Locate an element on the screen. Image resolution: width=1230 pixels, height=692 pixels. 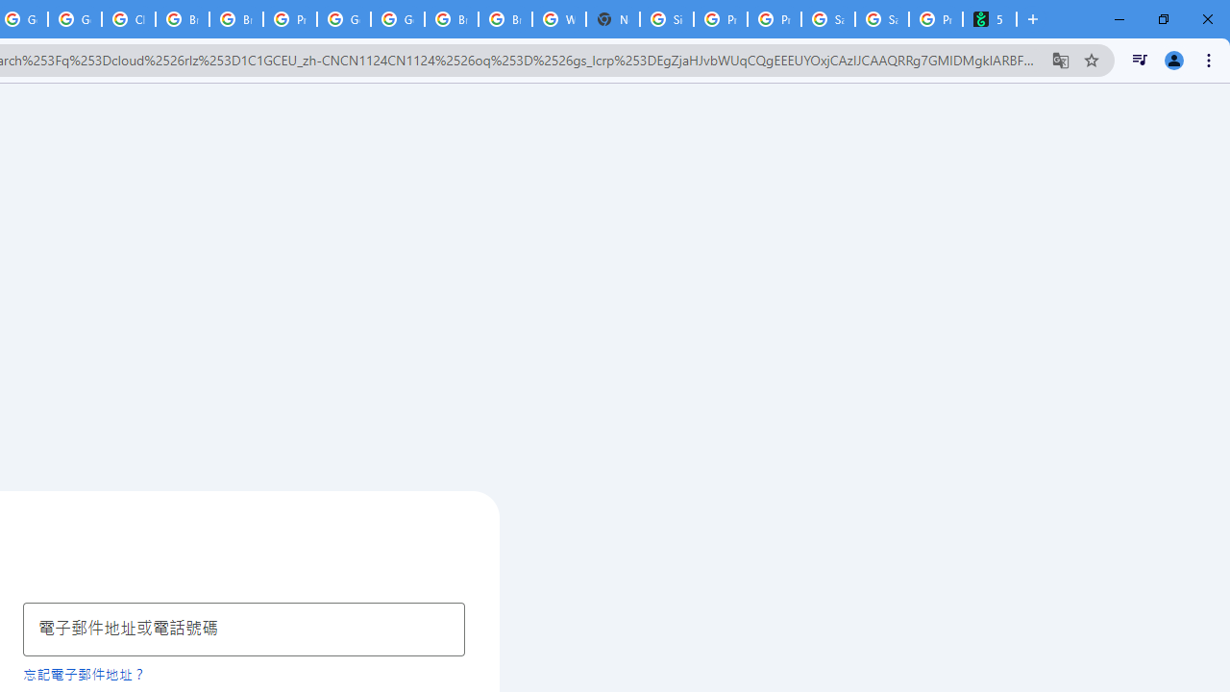
Control your music, videos, and more is located at coordinates (1140, 60).